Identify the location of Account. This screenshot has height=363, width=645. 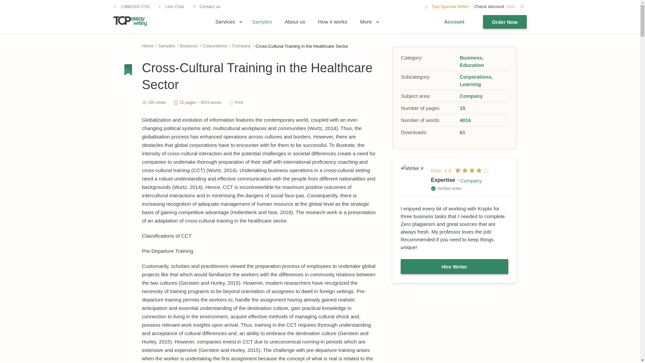
(454, 22).